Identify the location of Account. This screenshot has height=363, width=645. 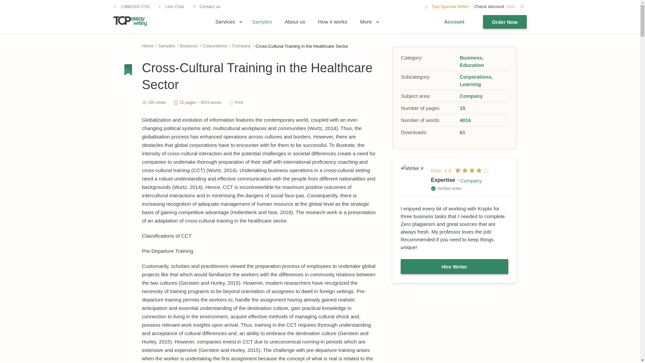
(454, 22).